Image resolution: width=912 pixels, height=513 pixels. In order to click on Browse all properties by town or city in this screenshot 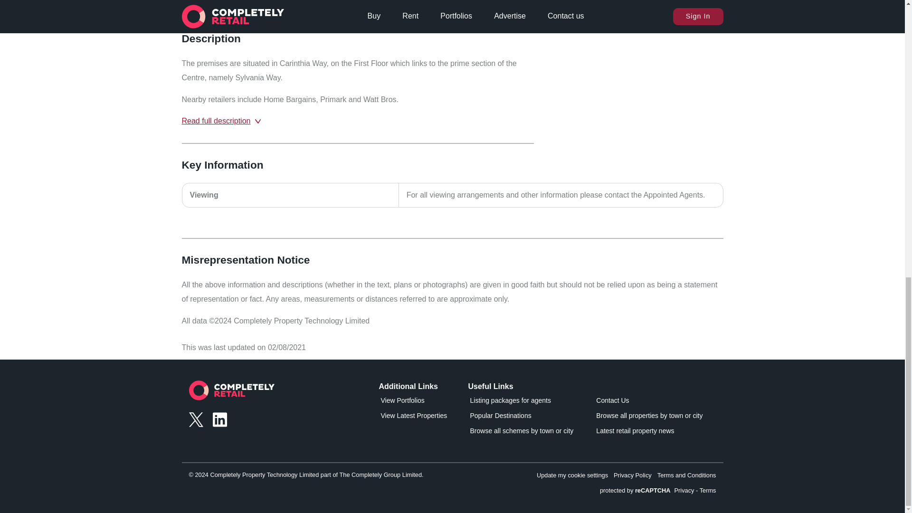, I will do `click(649, 418)`.